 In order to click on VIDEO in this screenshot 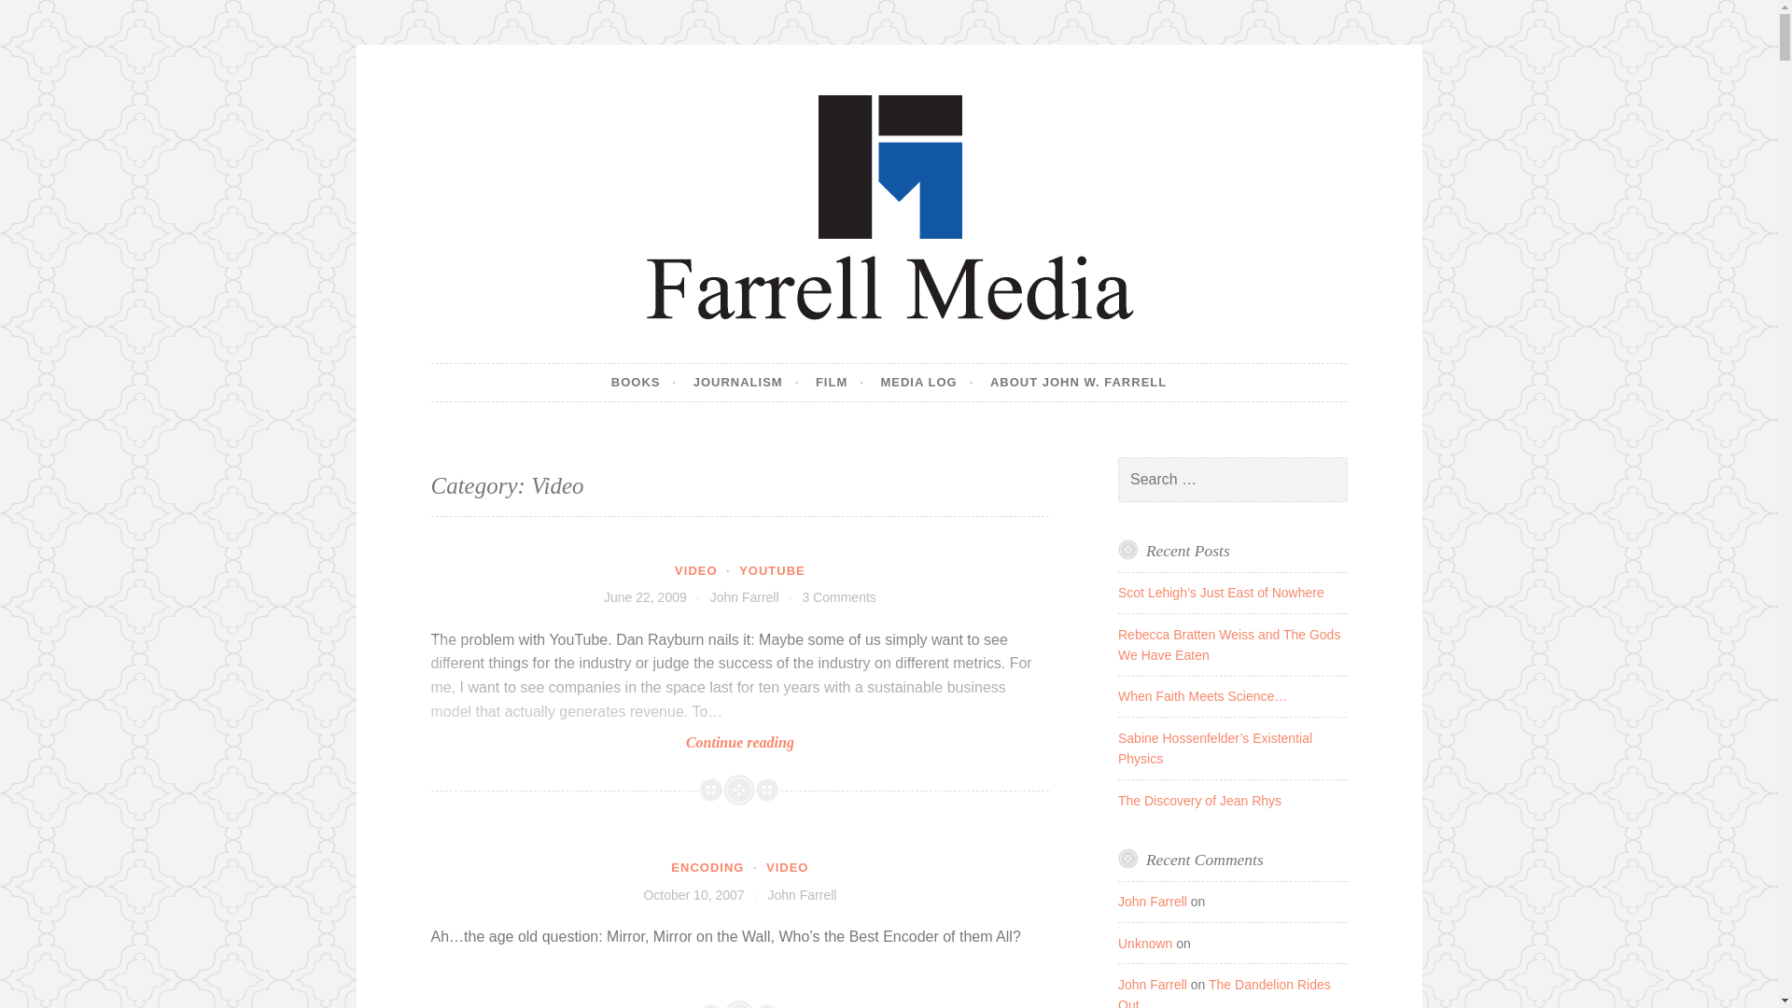, I will do `click(787, 868)`.